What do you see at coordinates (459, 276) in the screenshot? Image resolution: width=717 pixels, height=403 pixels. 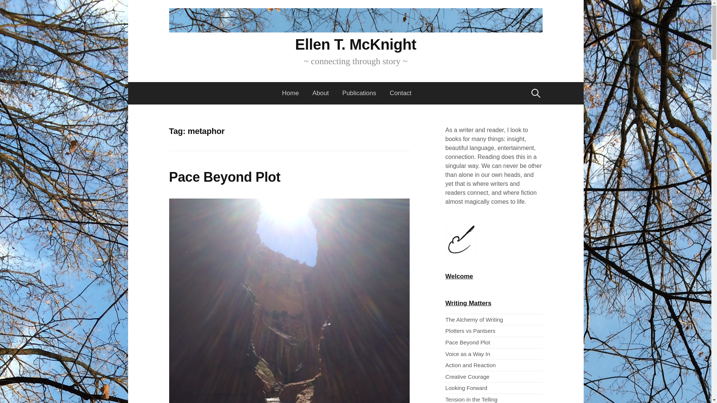 I see `Welcome` at bounding box center [459, 276].